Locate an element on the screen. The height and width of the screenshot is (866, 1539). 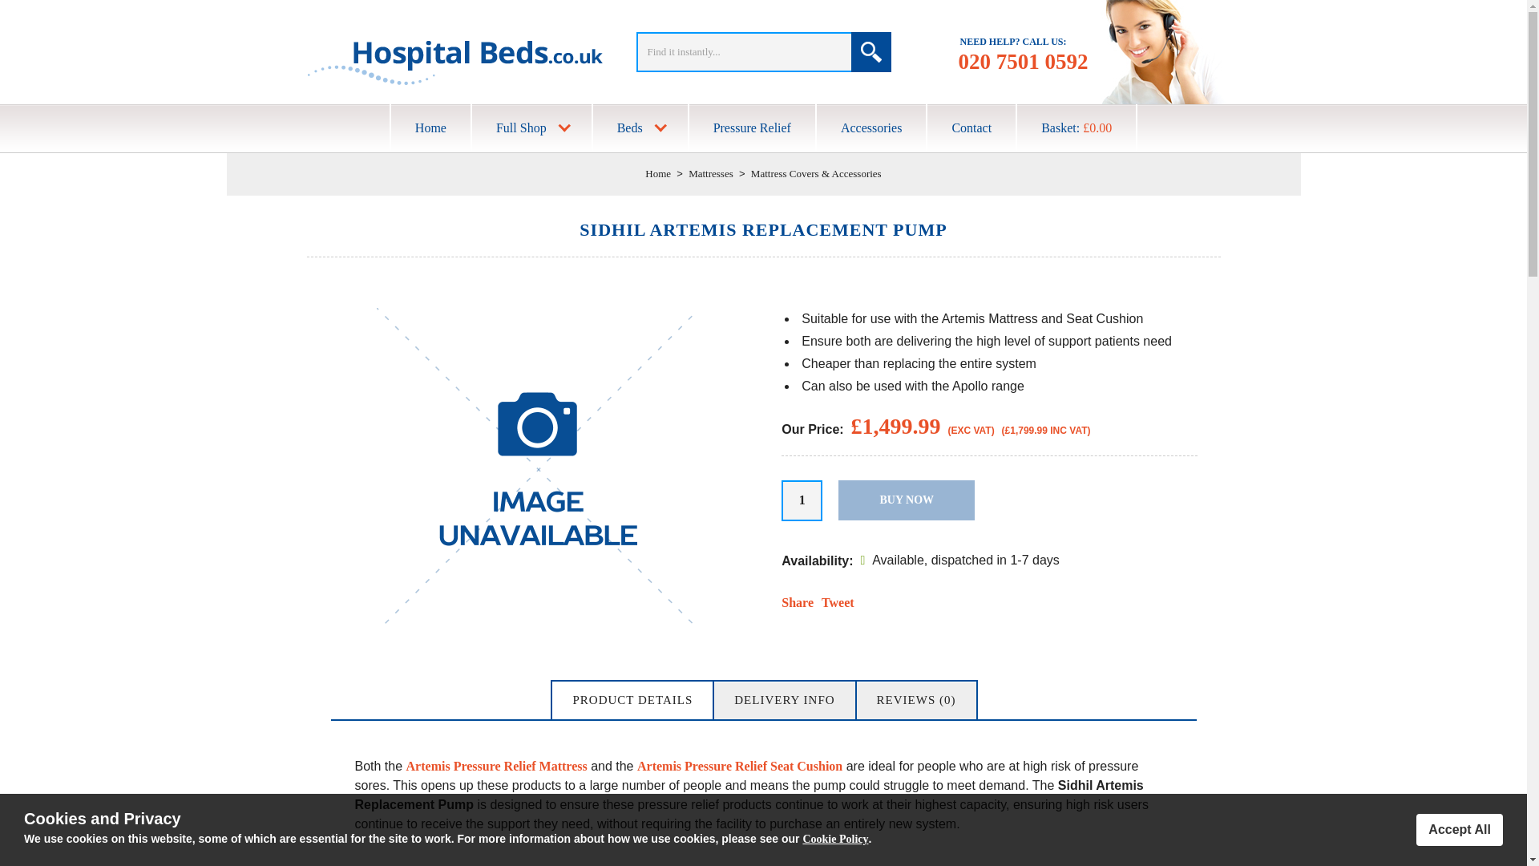
Zoom is located at coordinates (537, 468).